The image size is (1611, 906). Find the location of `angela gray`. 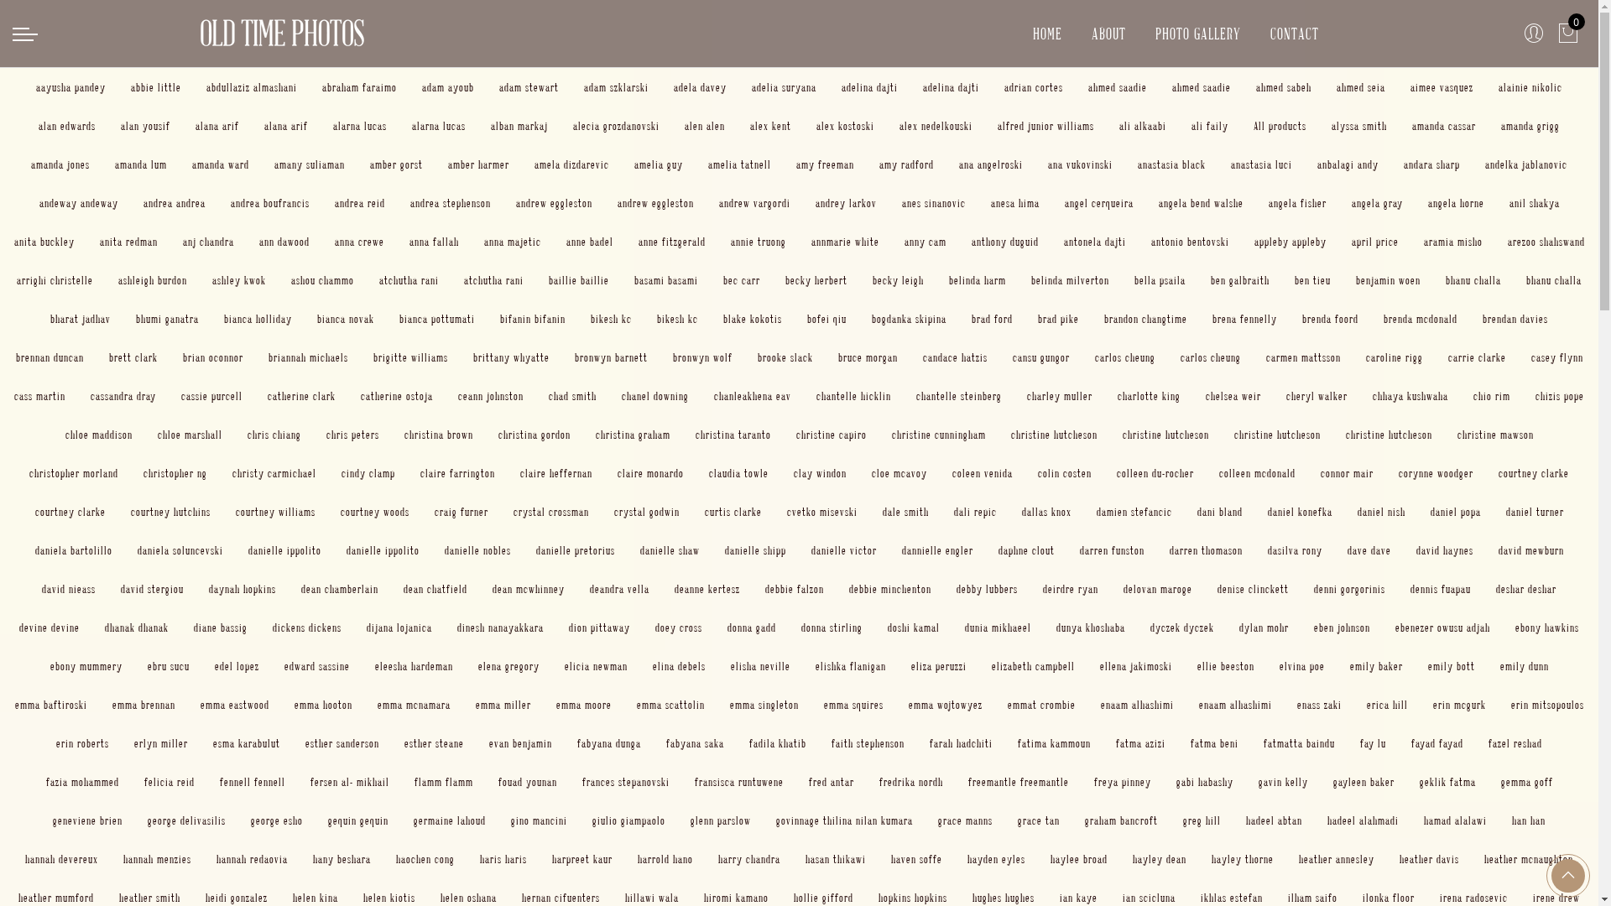

angela gray is located at coordinates (1376, 203).